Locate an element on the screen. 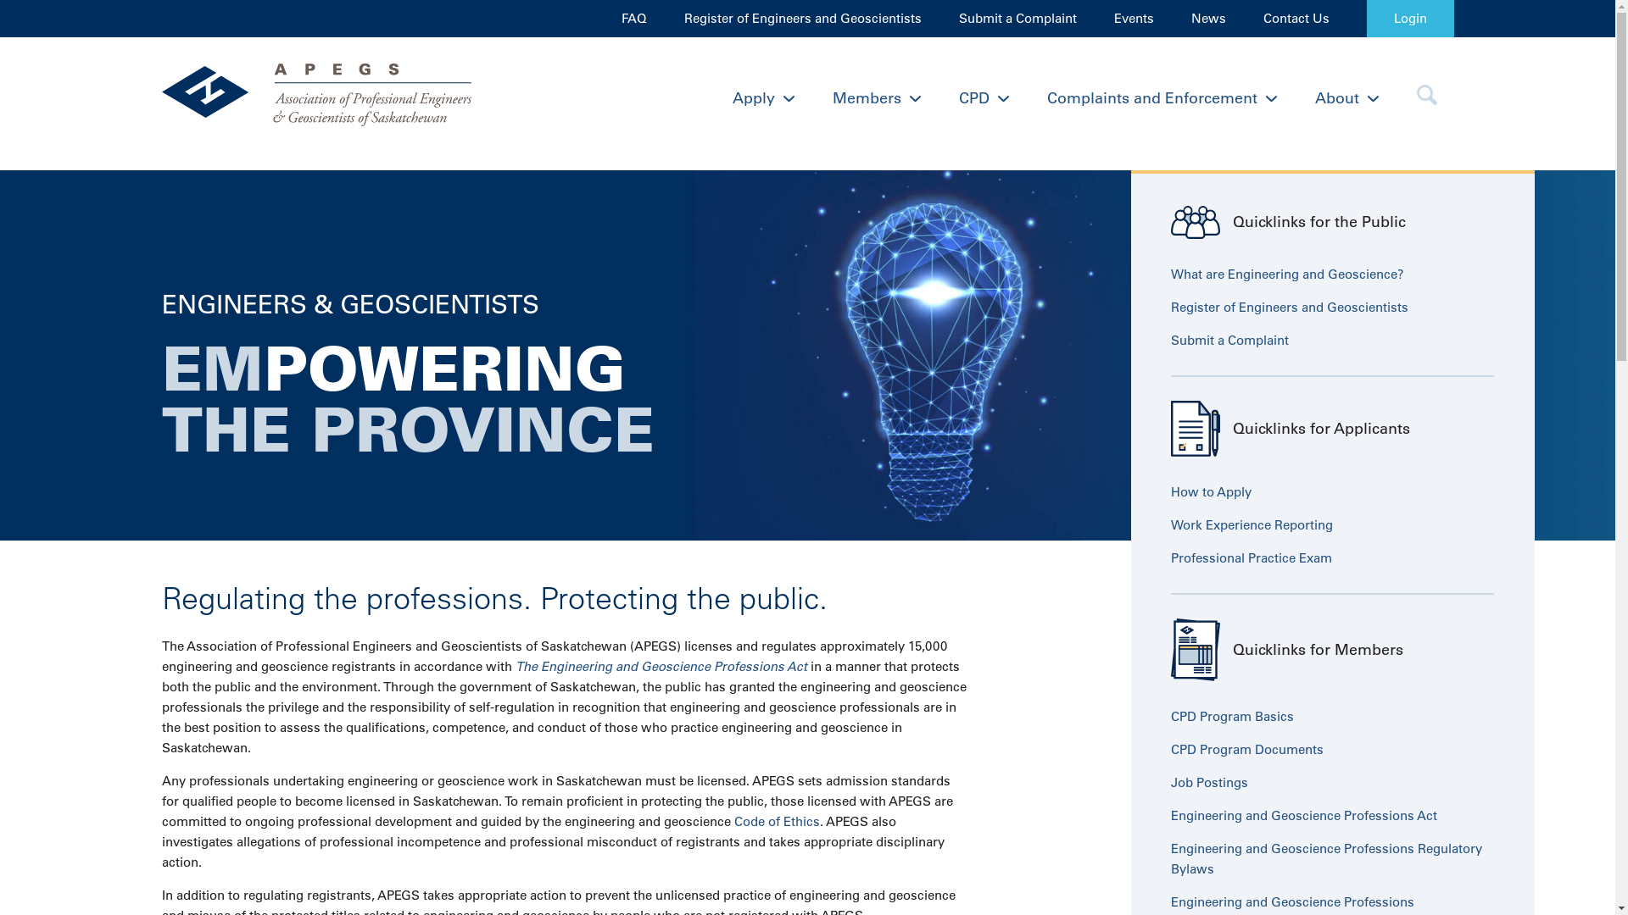 This screenshot has width=1628, height=915. Work Experience Reporting is located at coordinates (1252, 525).